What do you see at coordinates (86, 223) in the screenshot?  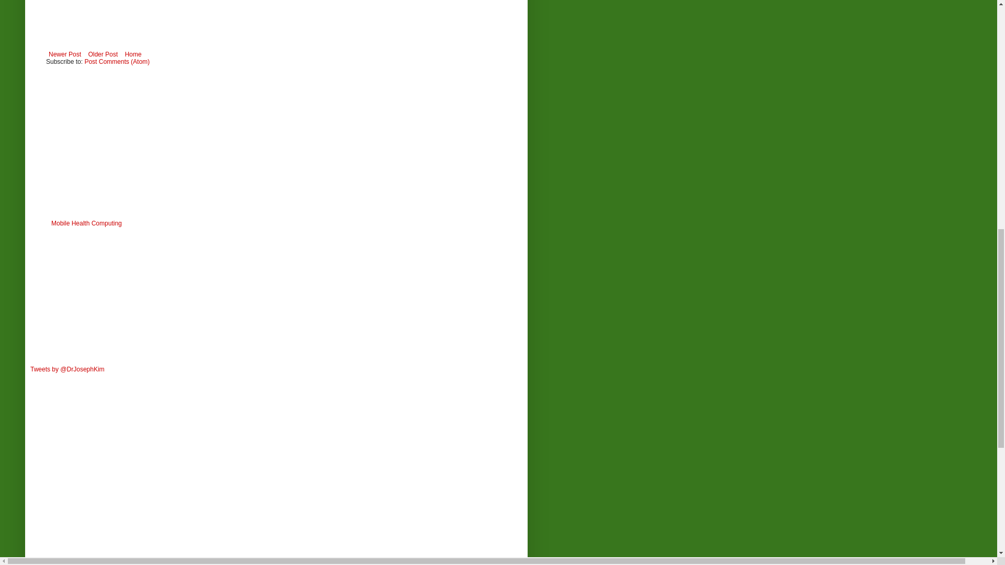 I see `Mobile Health Computing` at bounding box center [86, 223].